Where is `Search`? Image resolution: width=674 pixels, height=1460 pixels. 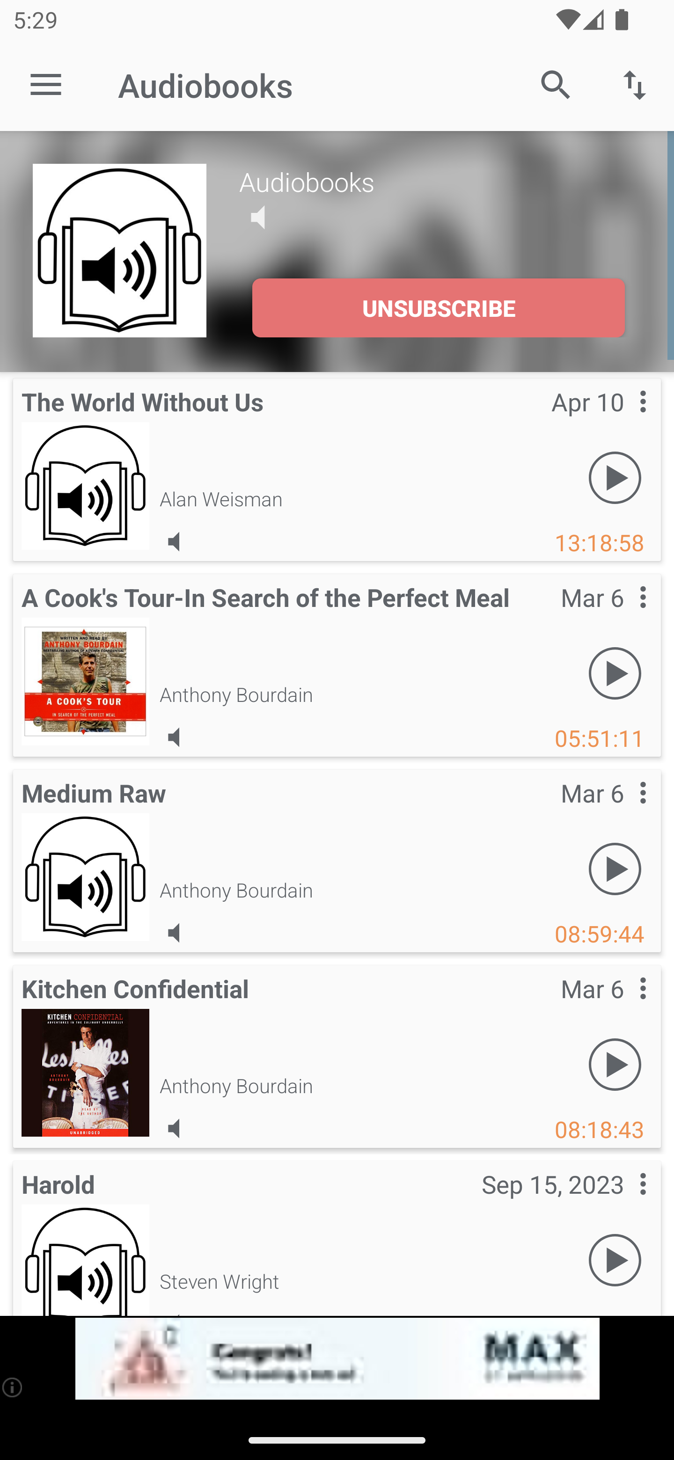 Search is located at coordinates (556, 84).